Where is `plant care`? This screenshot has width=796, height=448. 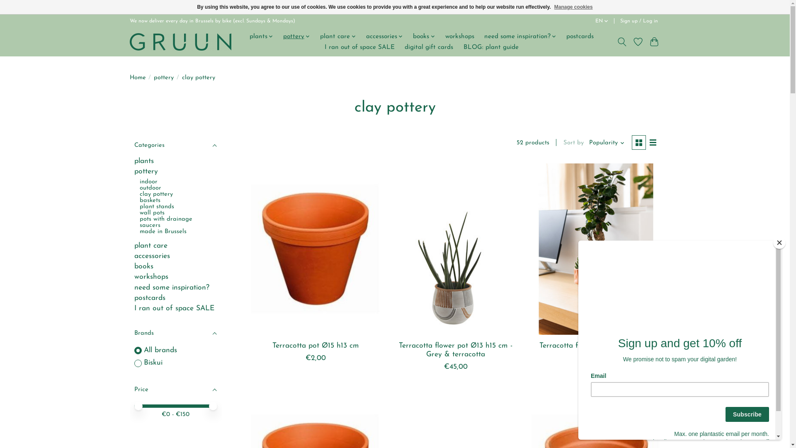 plant care is located at coordinates (338, 37).